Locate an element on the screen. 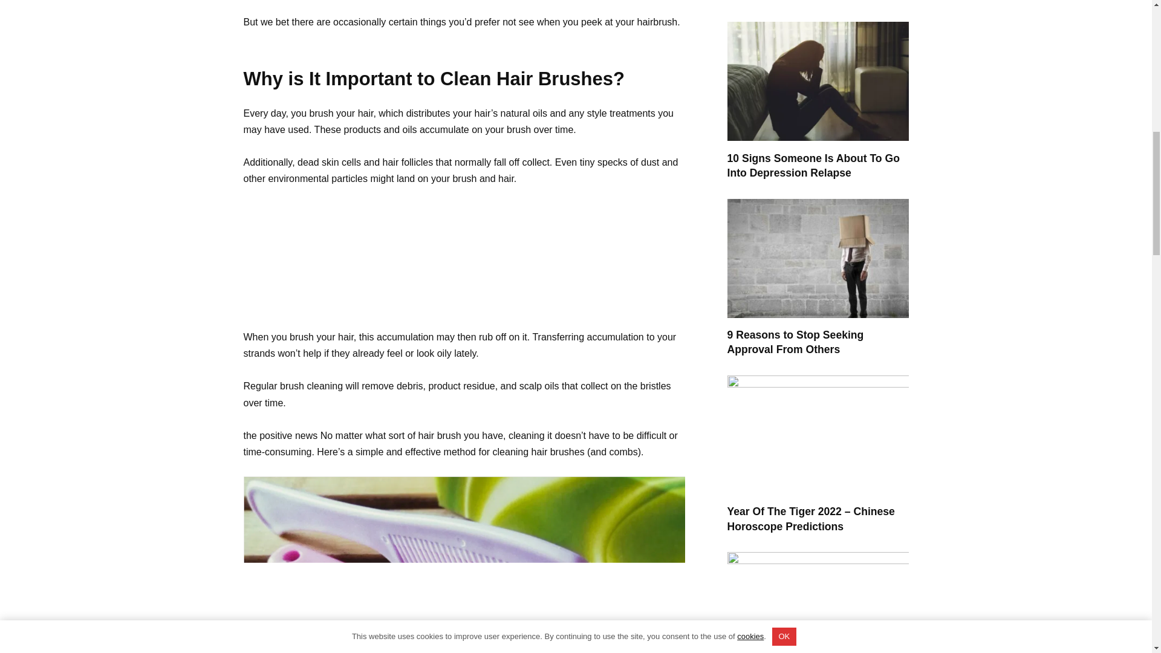  15 Sweet Ways to Tell a Guy You Like Him and Win Him Over is located at coordinates (808, 1).